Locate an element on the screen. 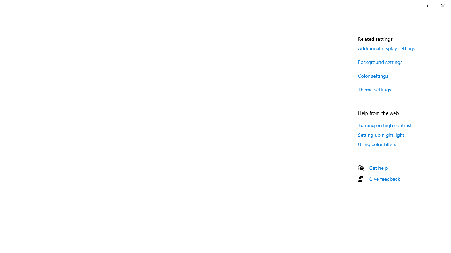 This screenshot has height=253, width=451. Restore Settings is located at coordinates (426, 6).